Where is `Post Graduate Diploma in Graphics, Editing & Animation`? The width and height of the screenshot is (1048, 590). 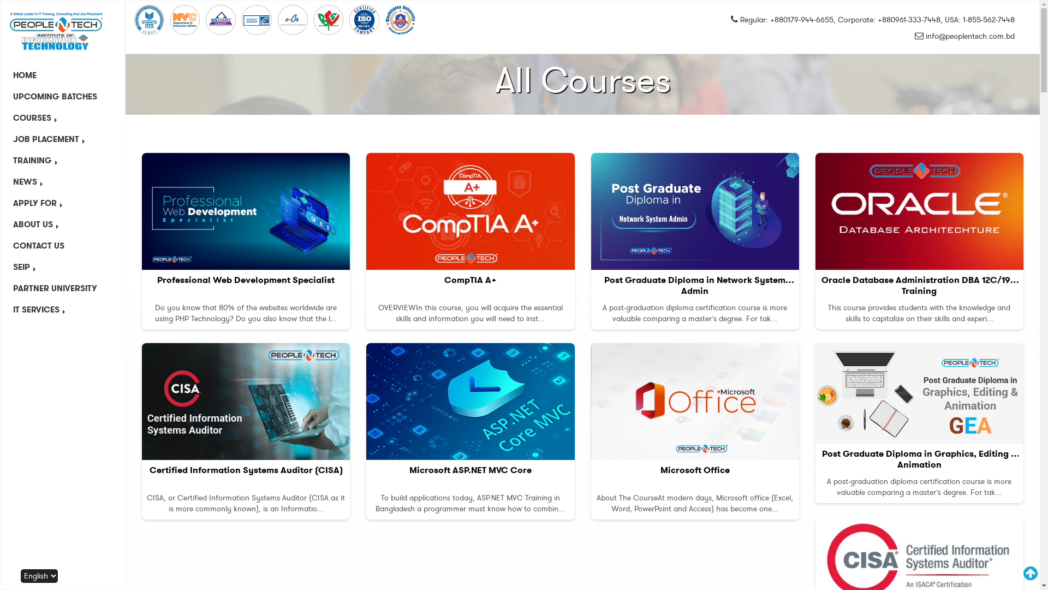 Post Graduate Diploma in Graphics, Editing & Animation is located at coordinates (919, 393).